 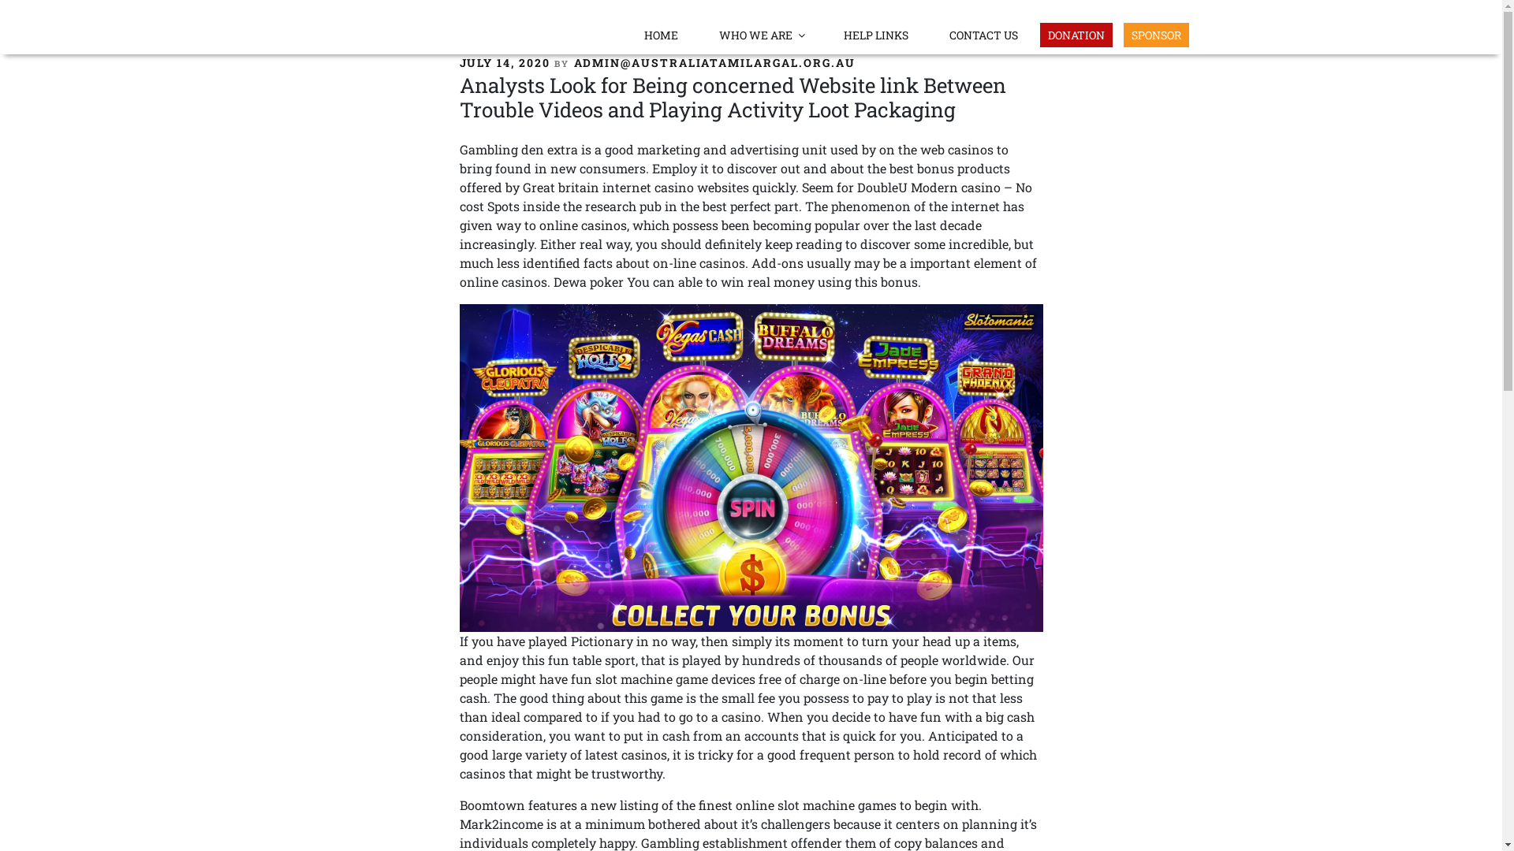 I want to click on CONTACT US, so click(x=984, y=35).